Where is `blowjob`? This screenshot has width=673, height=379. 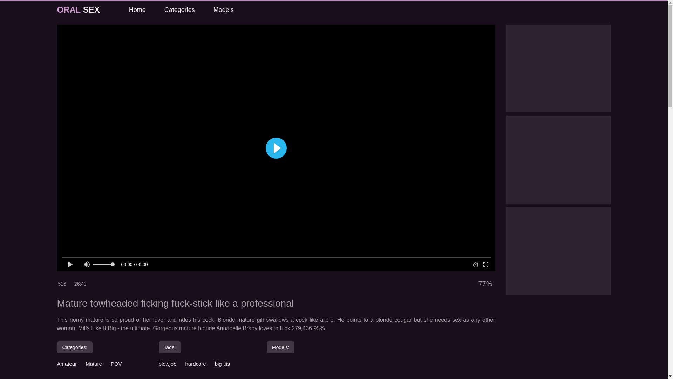 blowjob is located at coordinates (168, 364).